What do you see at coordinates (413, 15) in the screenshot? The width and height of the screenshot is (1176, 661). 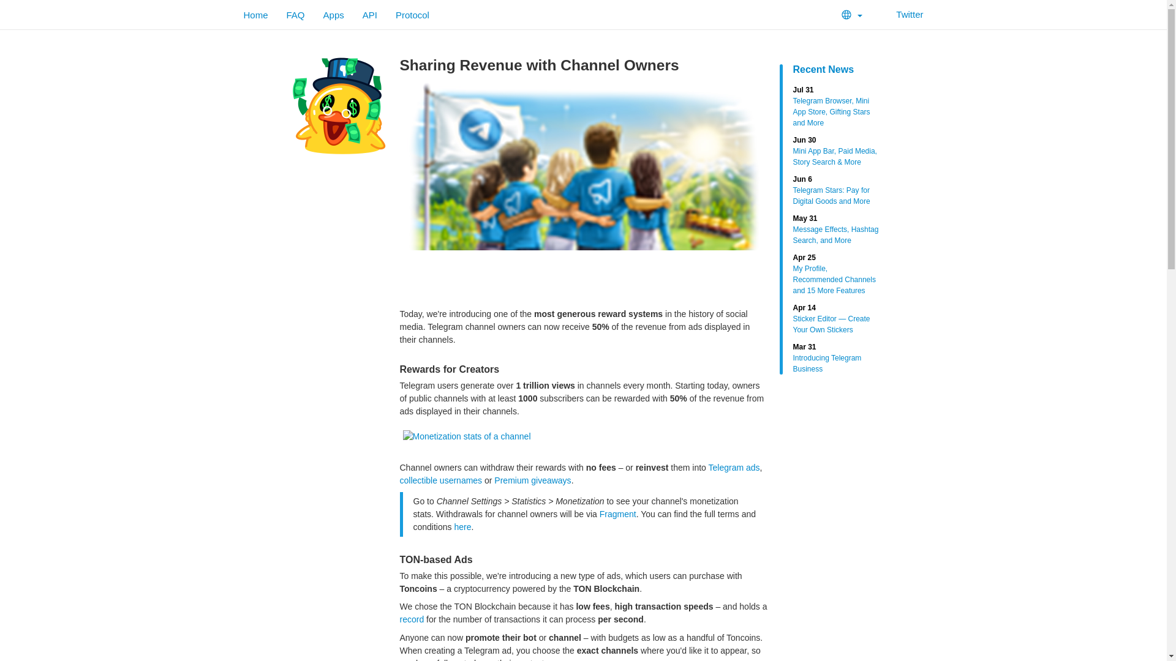 I see `FAQ` at bounding box center [413, 15].